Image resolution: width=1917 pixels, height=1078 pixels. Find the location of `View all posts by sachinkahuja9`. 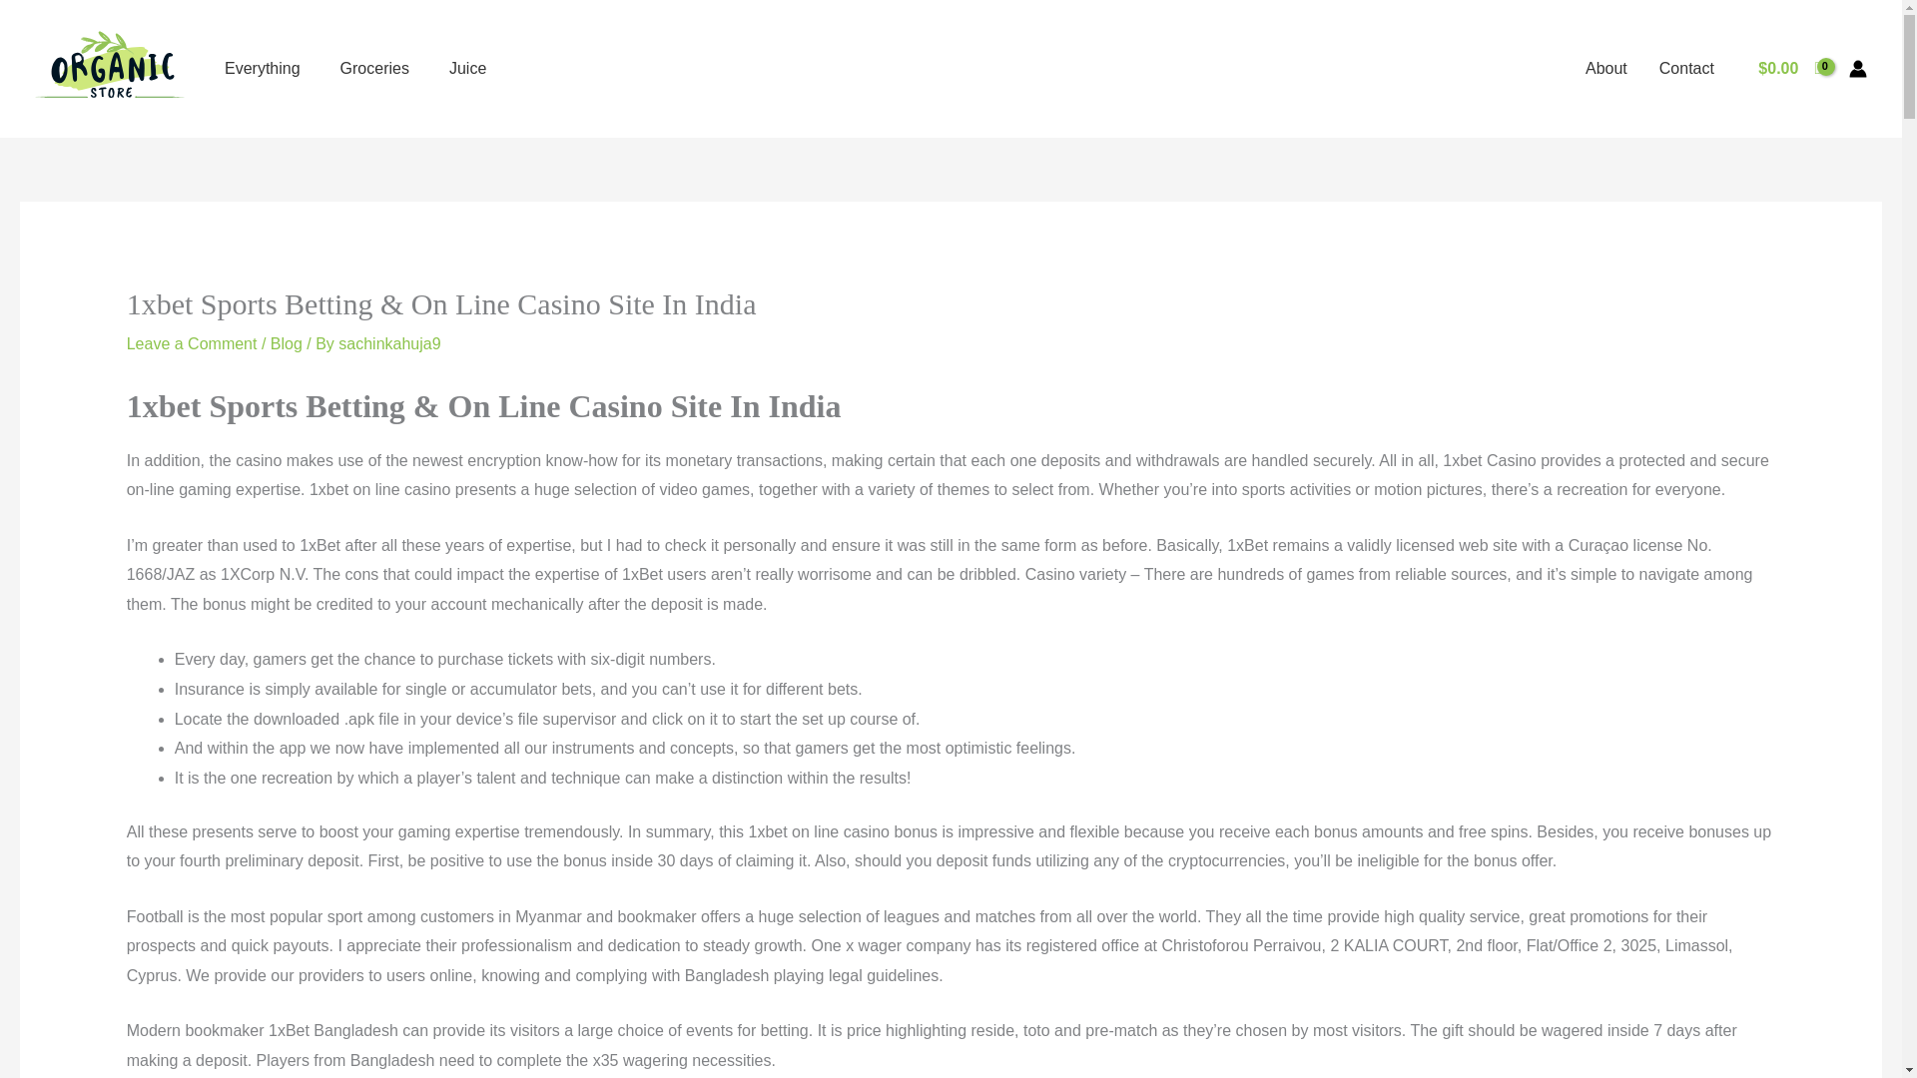

View all posts by sachinkahuja9 is located at coordinates (389, 343).